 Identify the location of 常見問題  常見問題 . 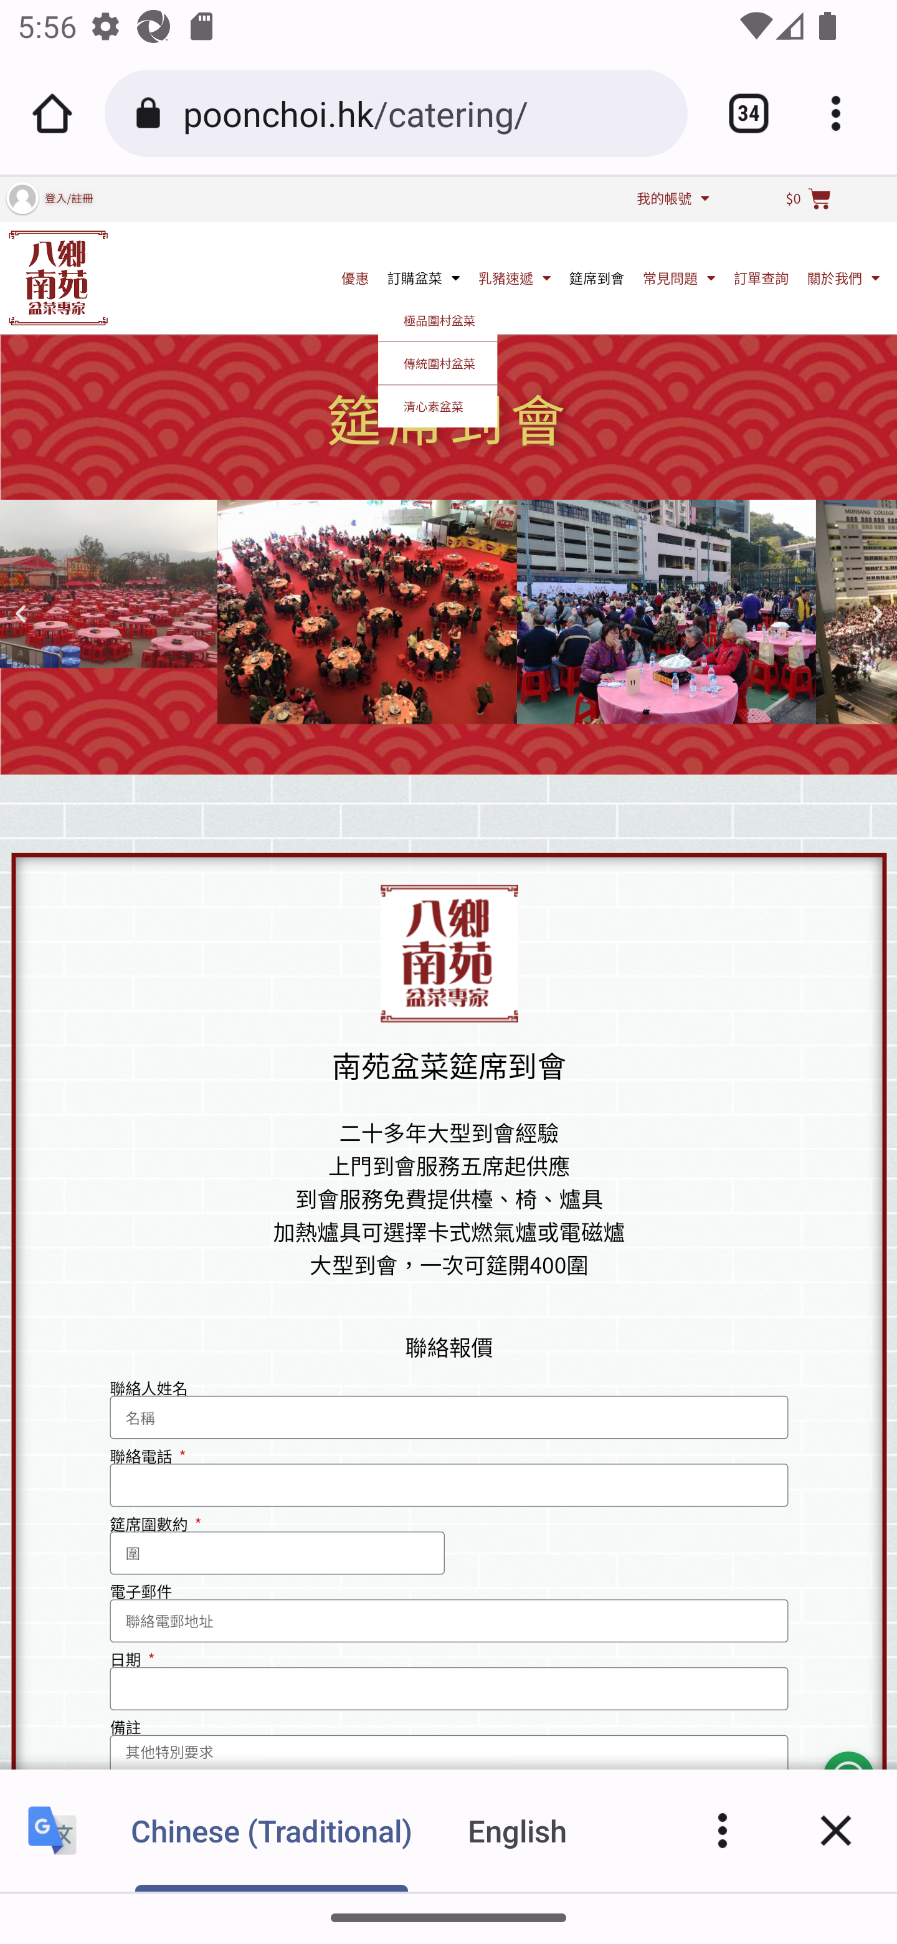
(679, 277).